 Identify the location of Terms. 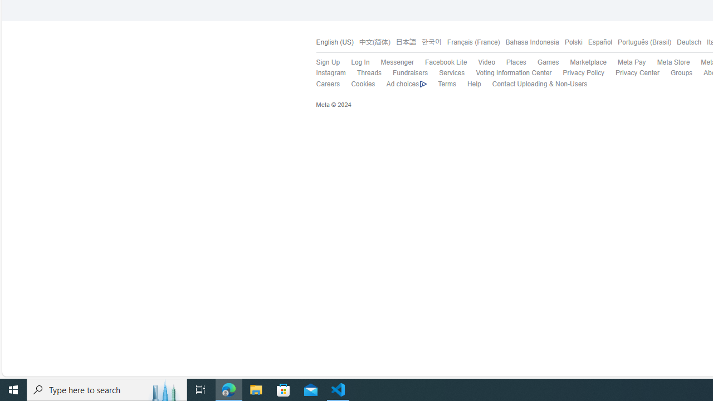
(447, 84).